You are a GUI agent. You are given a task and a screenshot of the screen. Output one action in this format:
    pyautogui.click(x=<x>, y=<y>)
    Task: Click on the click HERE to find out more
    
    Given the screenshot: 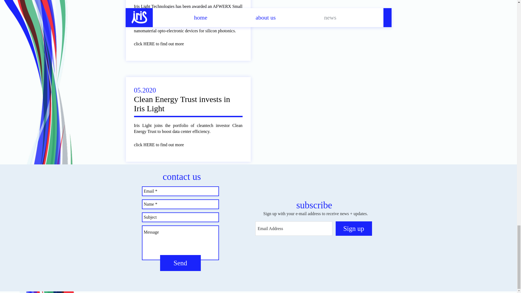 What is the action you would take?
    pyautogui.click(x=163, y=44)
    